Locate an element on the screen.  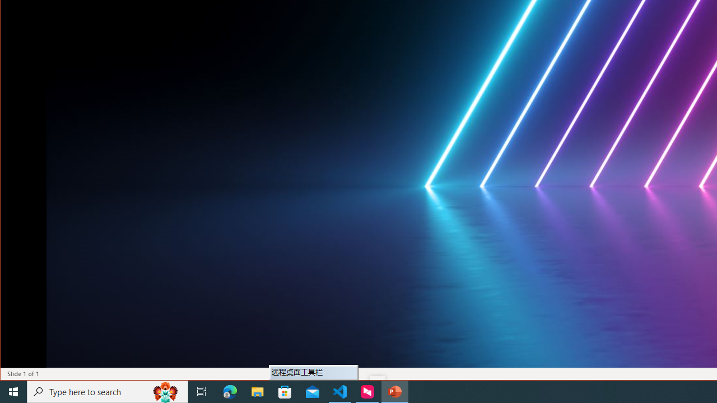
Microsoft Store is located at coordinates (285, 392).